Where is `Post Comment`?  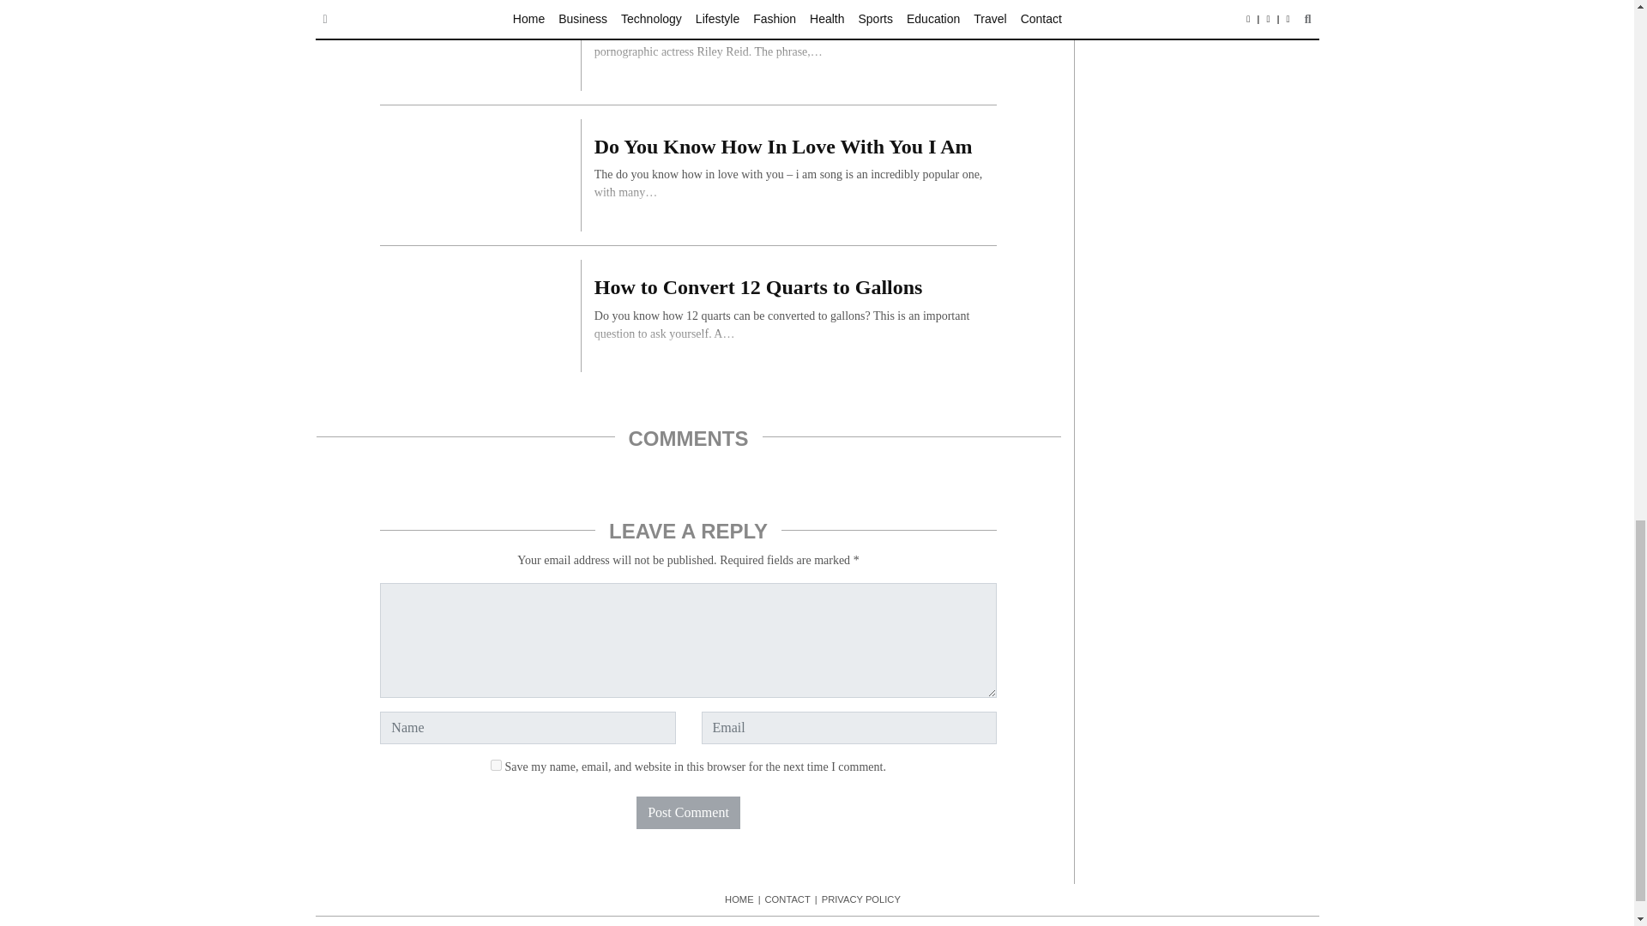 Post Comment is located at coordinates (688, 812).